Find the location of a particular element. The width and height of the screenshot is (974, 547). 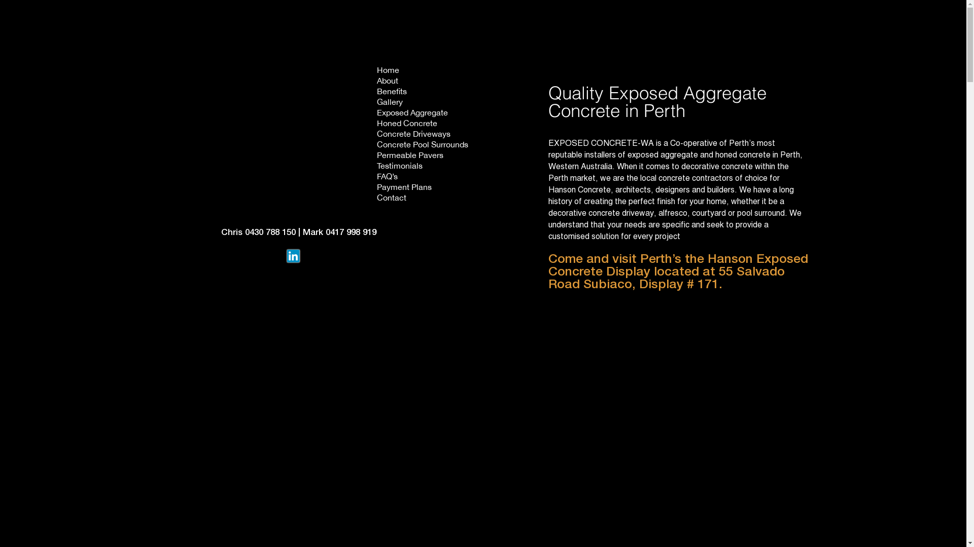

0430 788 150 is located at coordinates (270, 233).